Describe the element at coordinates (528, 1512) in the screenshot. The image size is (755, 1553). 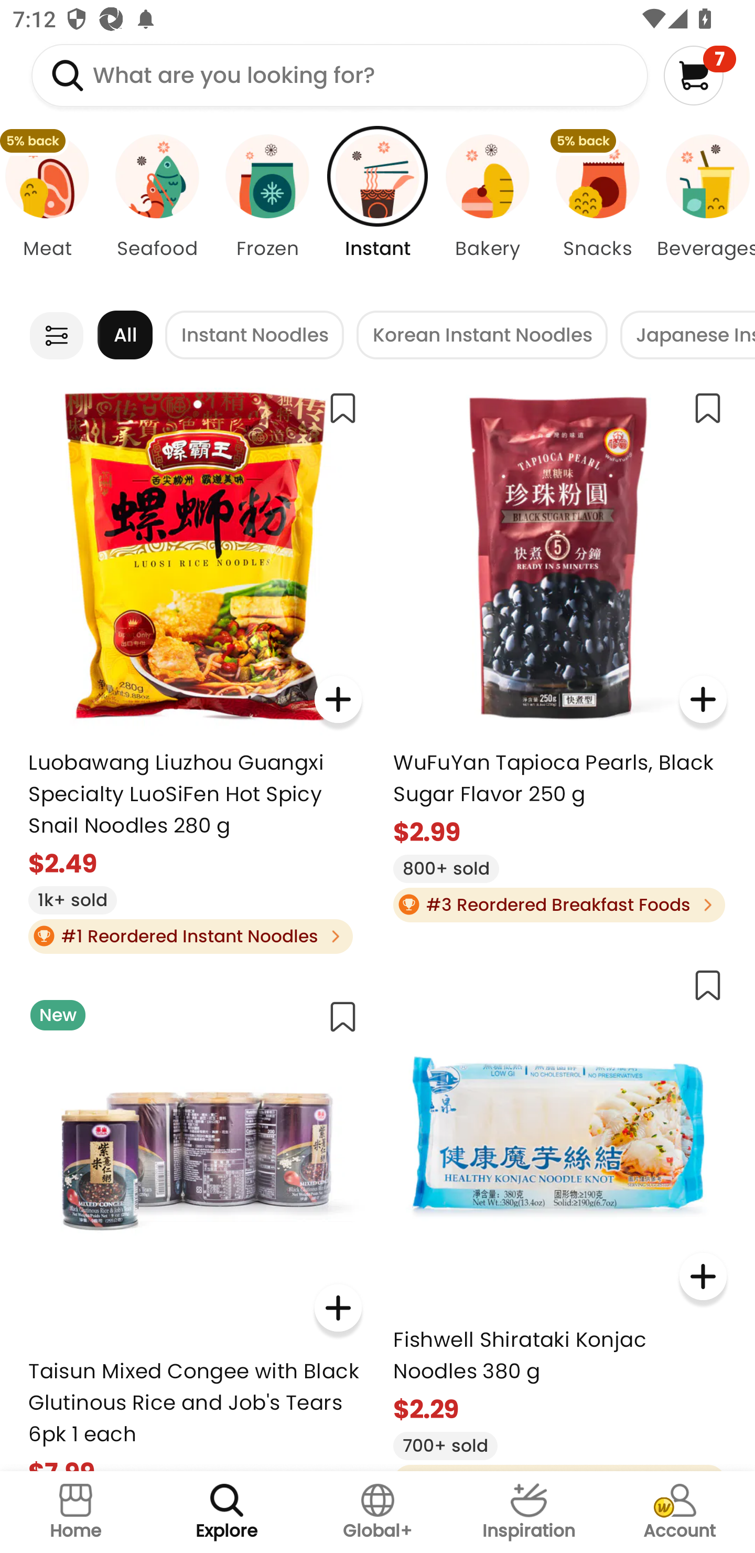
I see `Inspiration` at that location.